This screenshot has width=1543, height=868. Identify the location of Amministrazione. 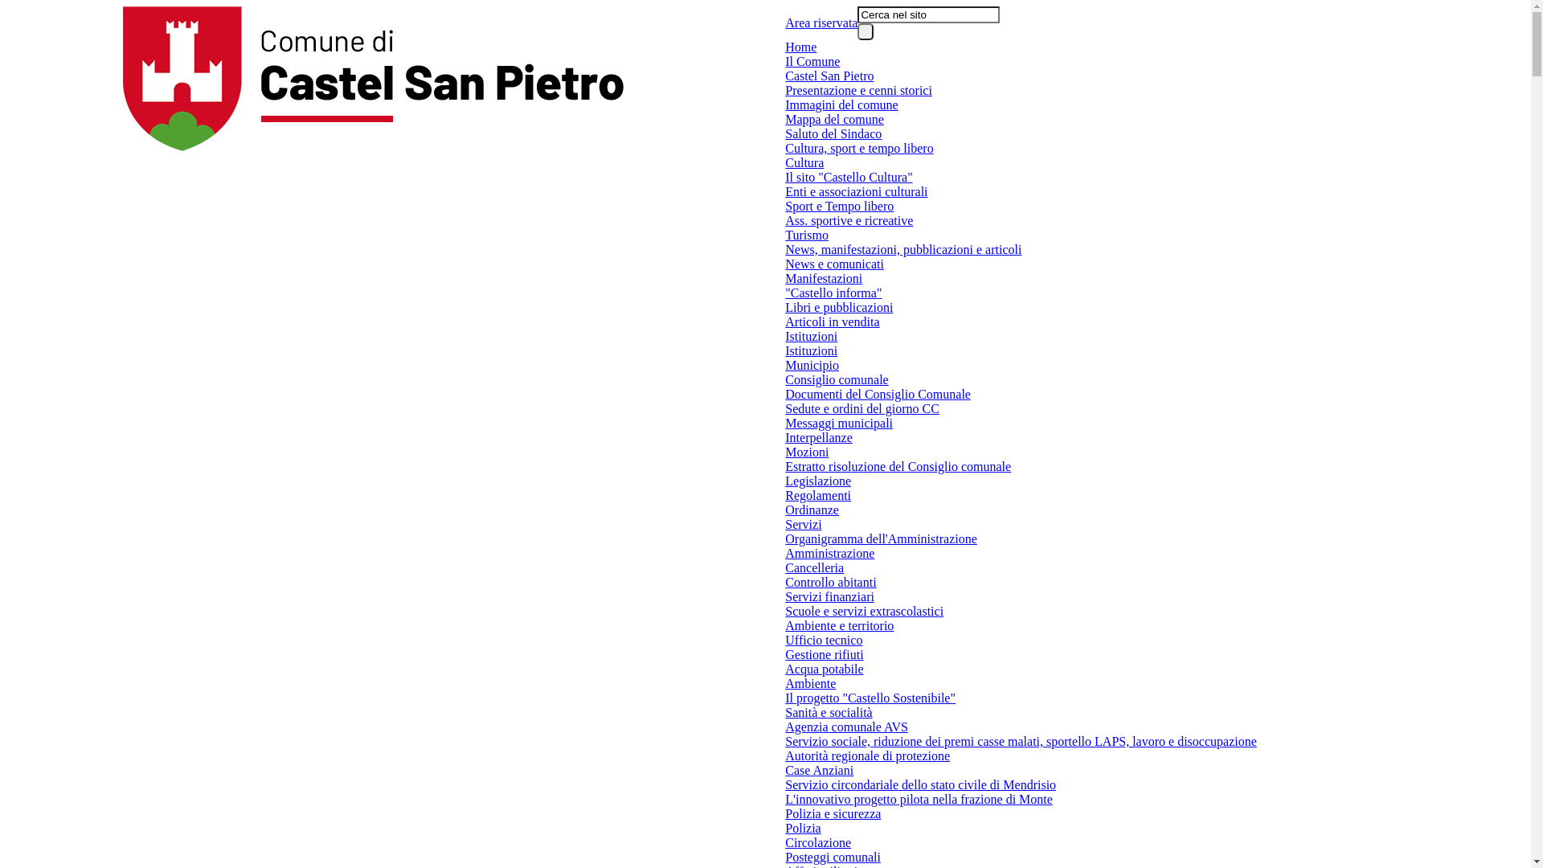
(829, 554).